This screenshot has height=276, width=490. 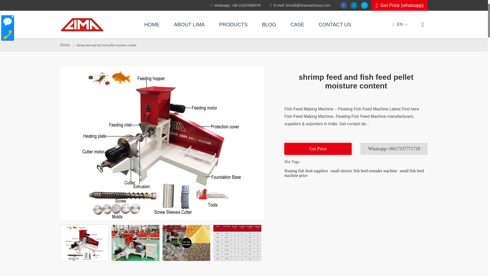 What do you see at coordinates (233, 25) in the screenshot?
I see `PRODUCTS` at bounding box center [233, 25].